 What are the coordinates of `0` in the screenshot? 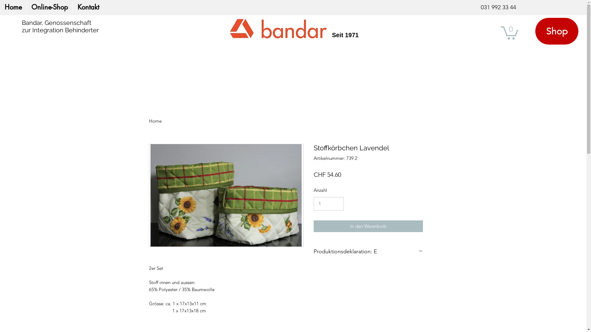 It's located at (510, 32).